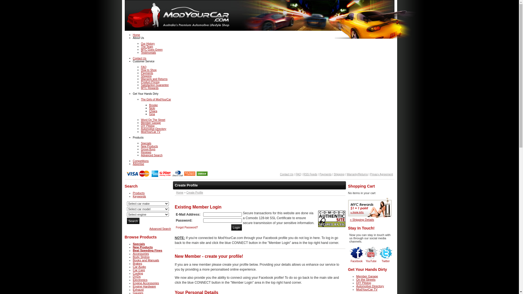 The width and height of the screenshot is (523, 294). Describe the element at coordinates (140, 280) in the screenshot. I see `Electronics` at that location.